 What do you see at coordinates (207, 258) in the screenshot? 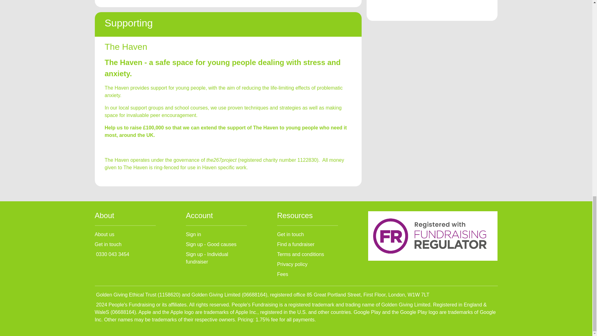
I see `Sign up - Individual fundraiser` at bounding box center [207, 258].